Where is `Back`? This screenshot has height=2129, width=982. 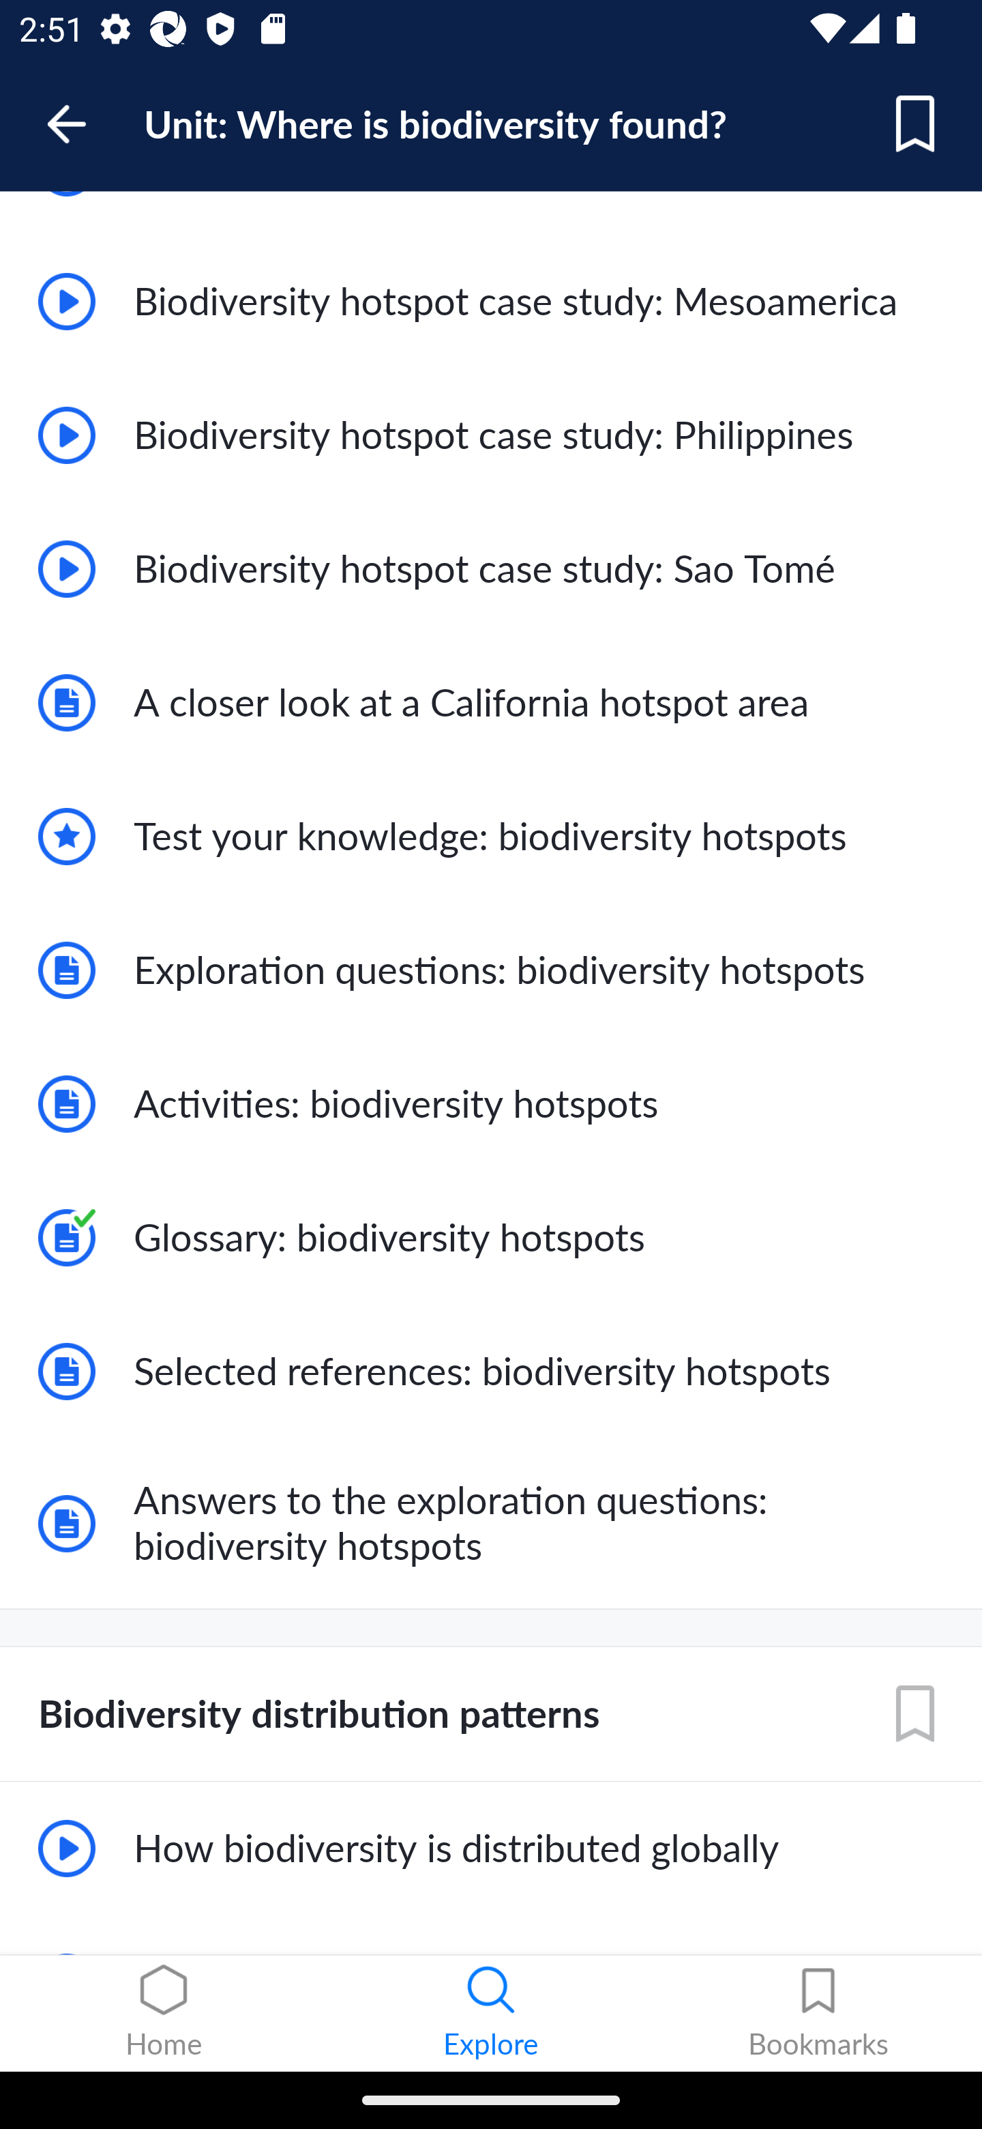
Back is located at coordinates (79, 124).